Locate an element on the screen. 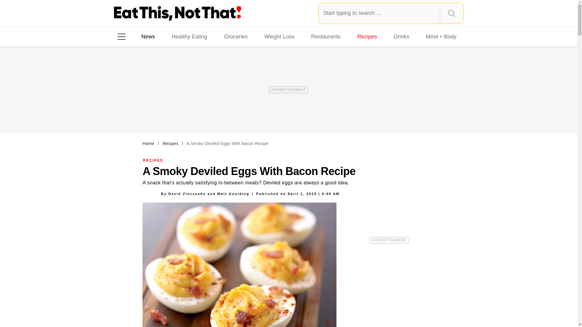 The height and width of the screenshot is (327, 582). TikTok is located at coordinates (160, 115).